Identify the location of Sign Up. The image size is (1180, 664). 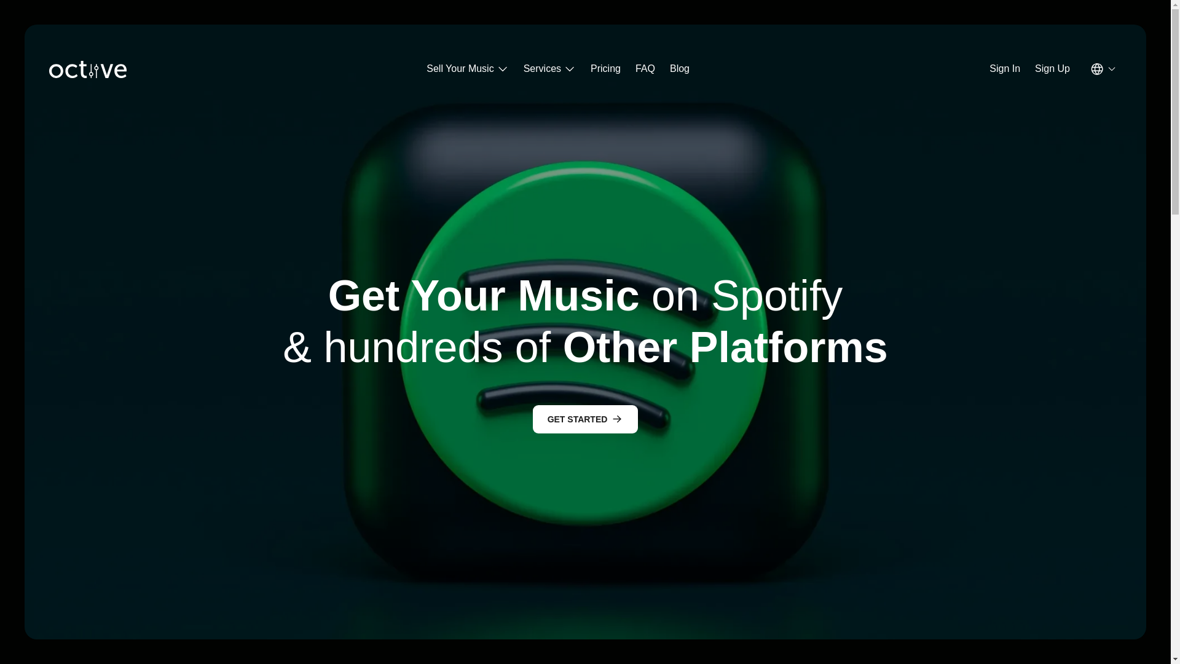
(1052, 68).